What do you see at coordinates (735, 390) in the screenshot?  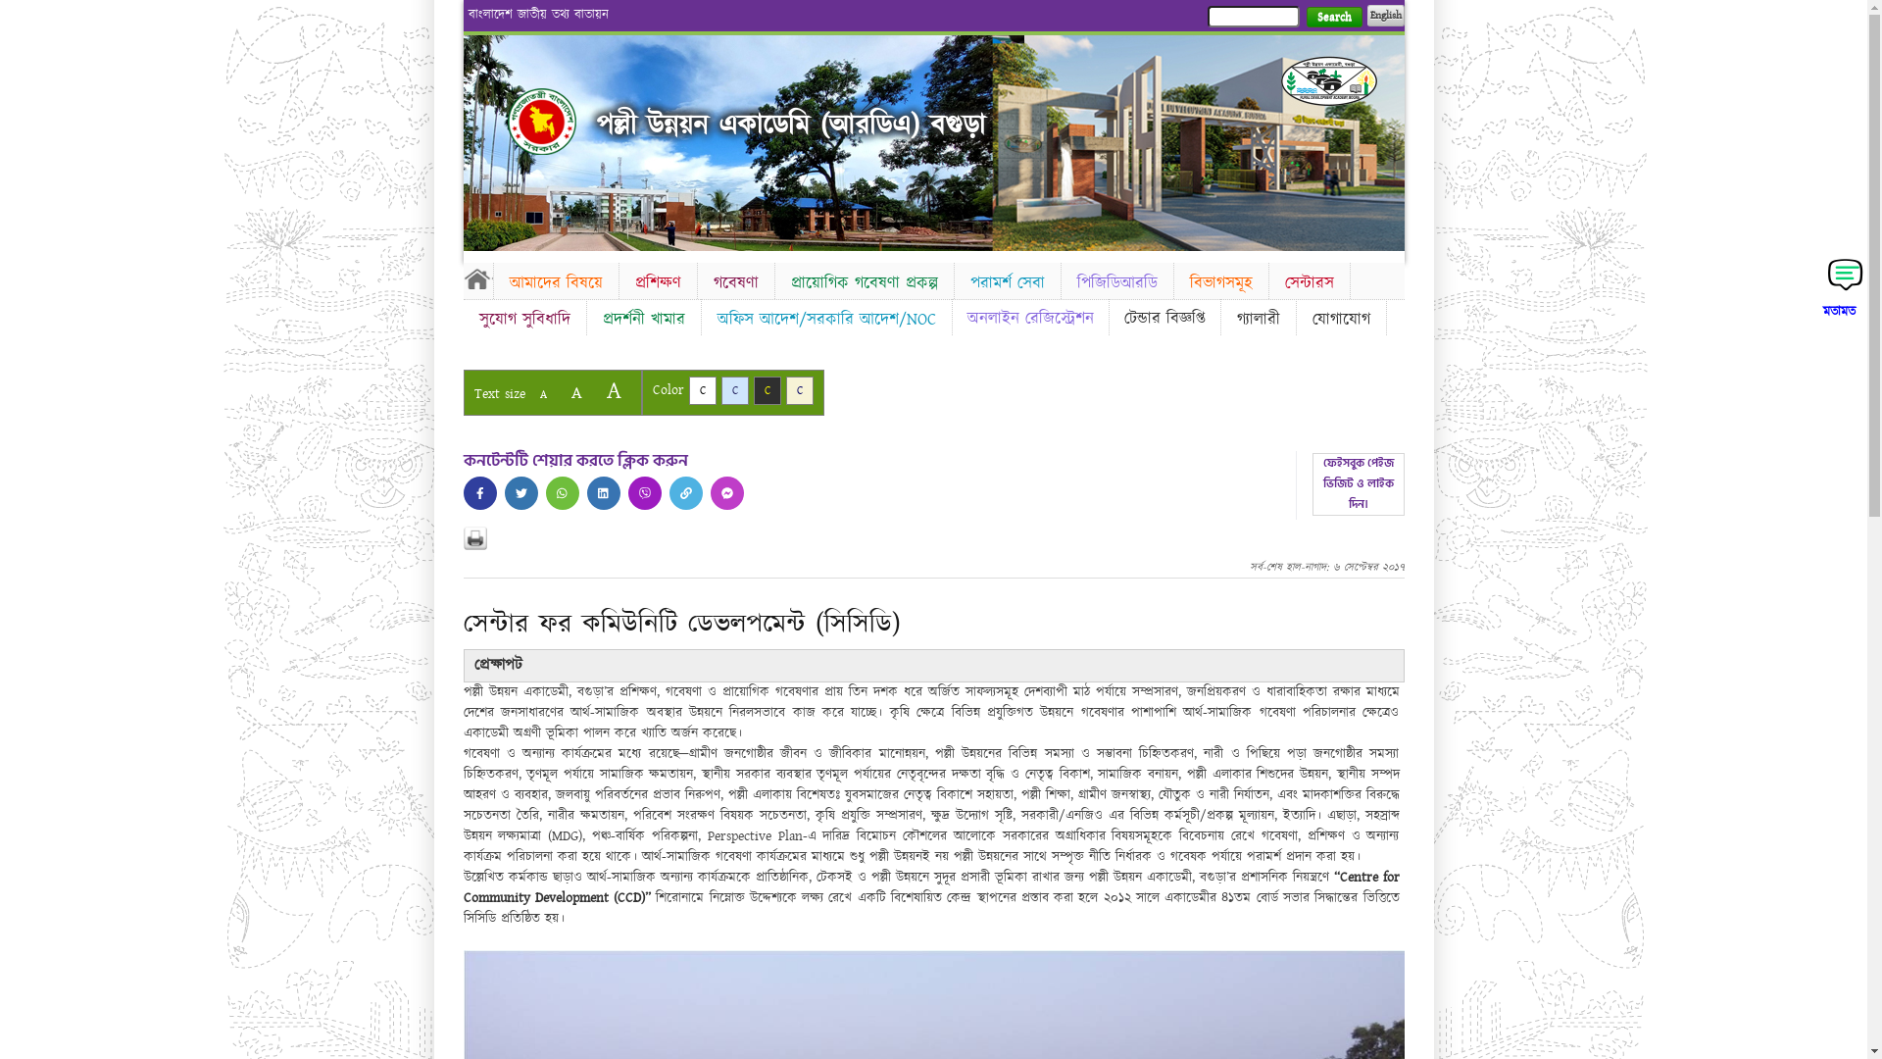 I see `C` at bounding box center [735, 390].